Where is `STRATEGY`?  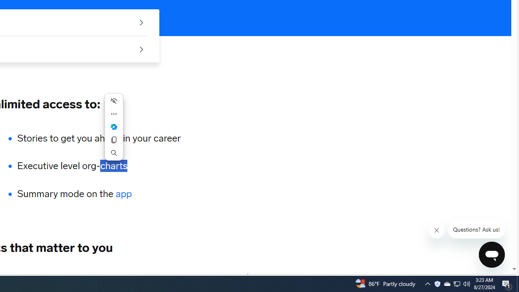 STRATEGY is located at coordinates (202, 276).